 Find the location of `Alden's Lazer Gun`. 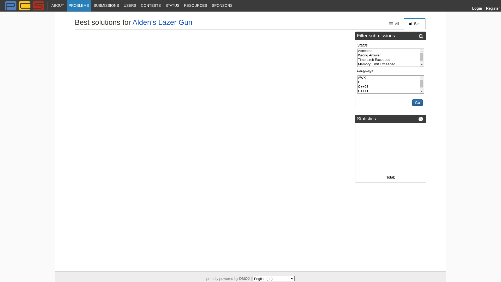

Alden's Lazer Gun is located at coordinates (162, 22).